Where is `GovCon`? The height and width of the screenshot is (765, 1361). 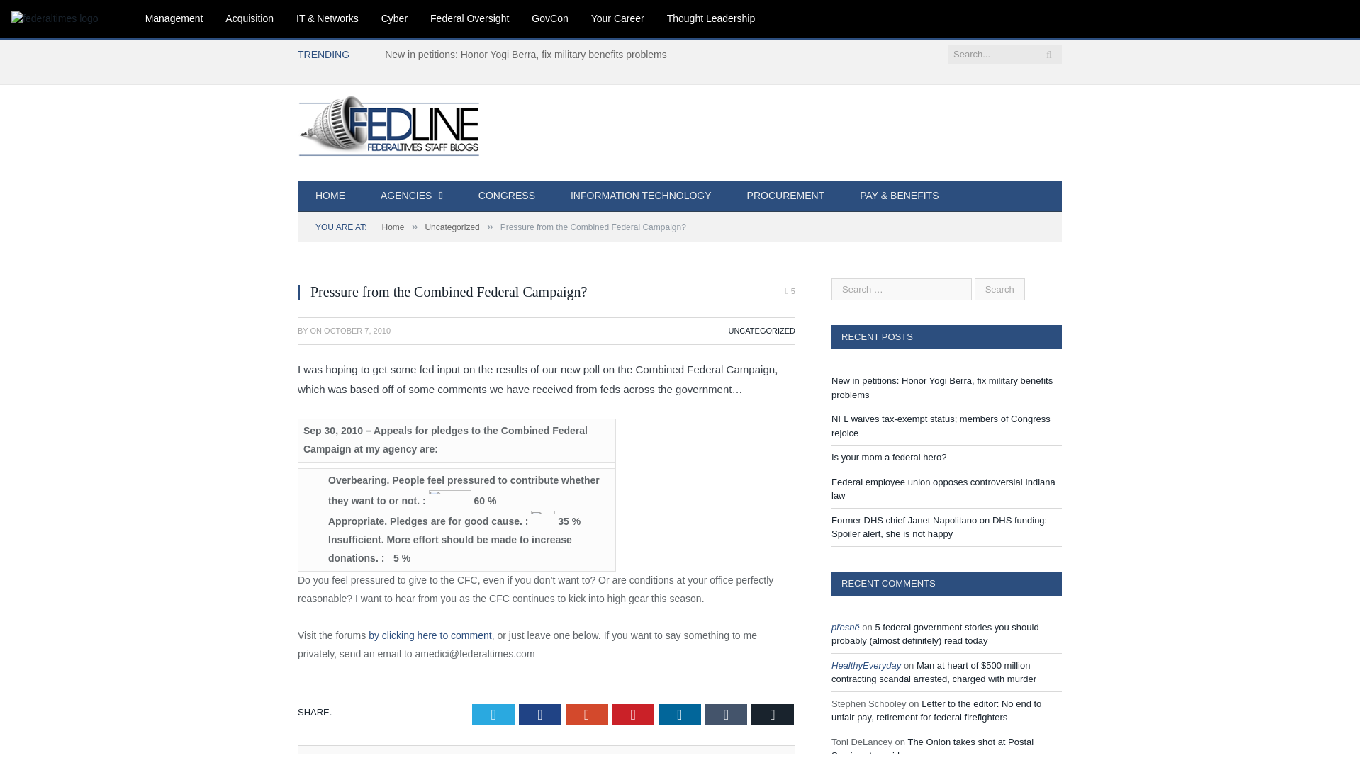
GovCon is located at coordinates (549, 18).